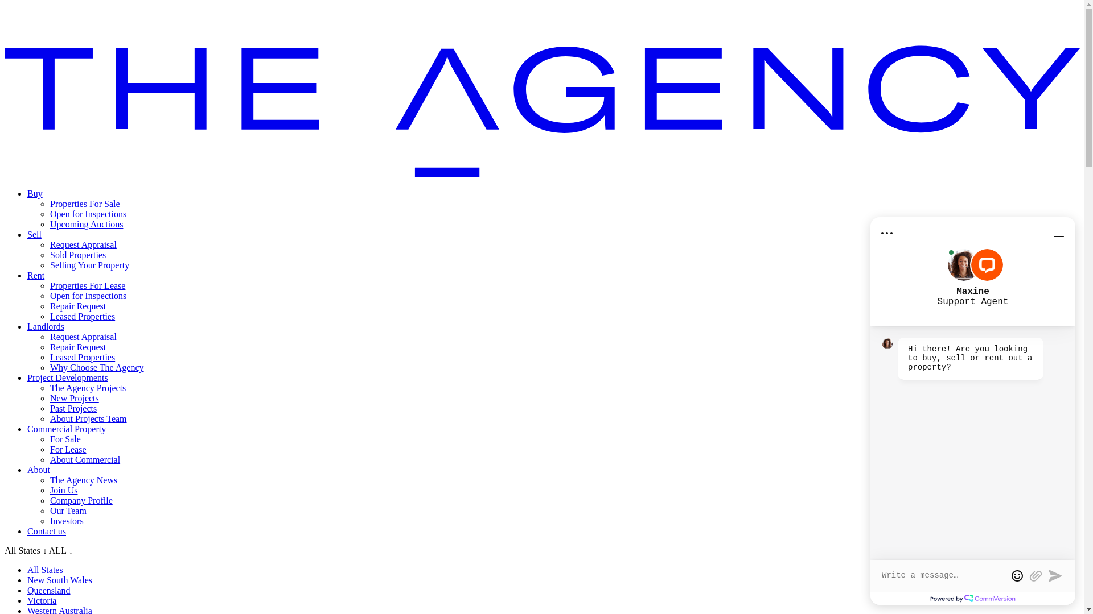 This screenshot has height=614, width=1093. Describe the element at coordinates (42, 600) in the screenshot. I see `Victoria` at that location.